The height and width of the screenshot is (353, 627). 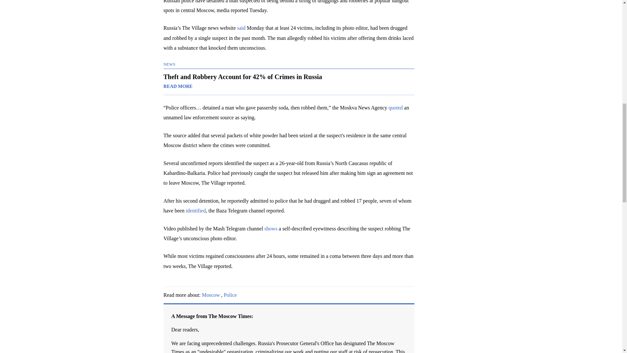 I want to click on shows, so click(x=271, y=229).